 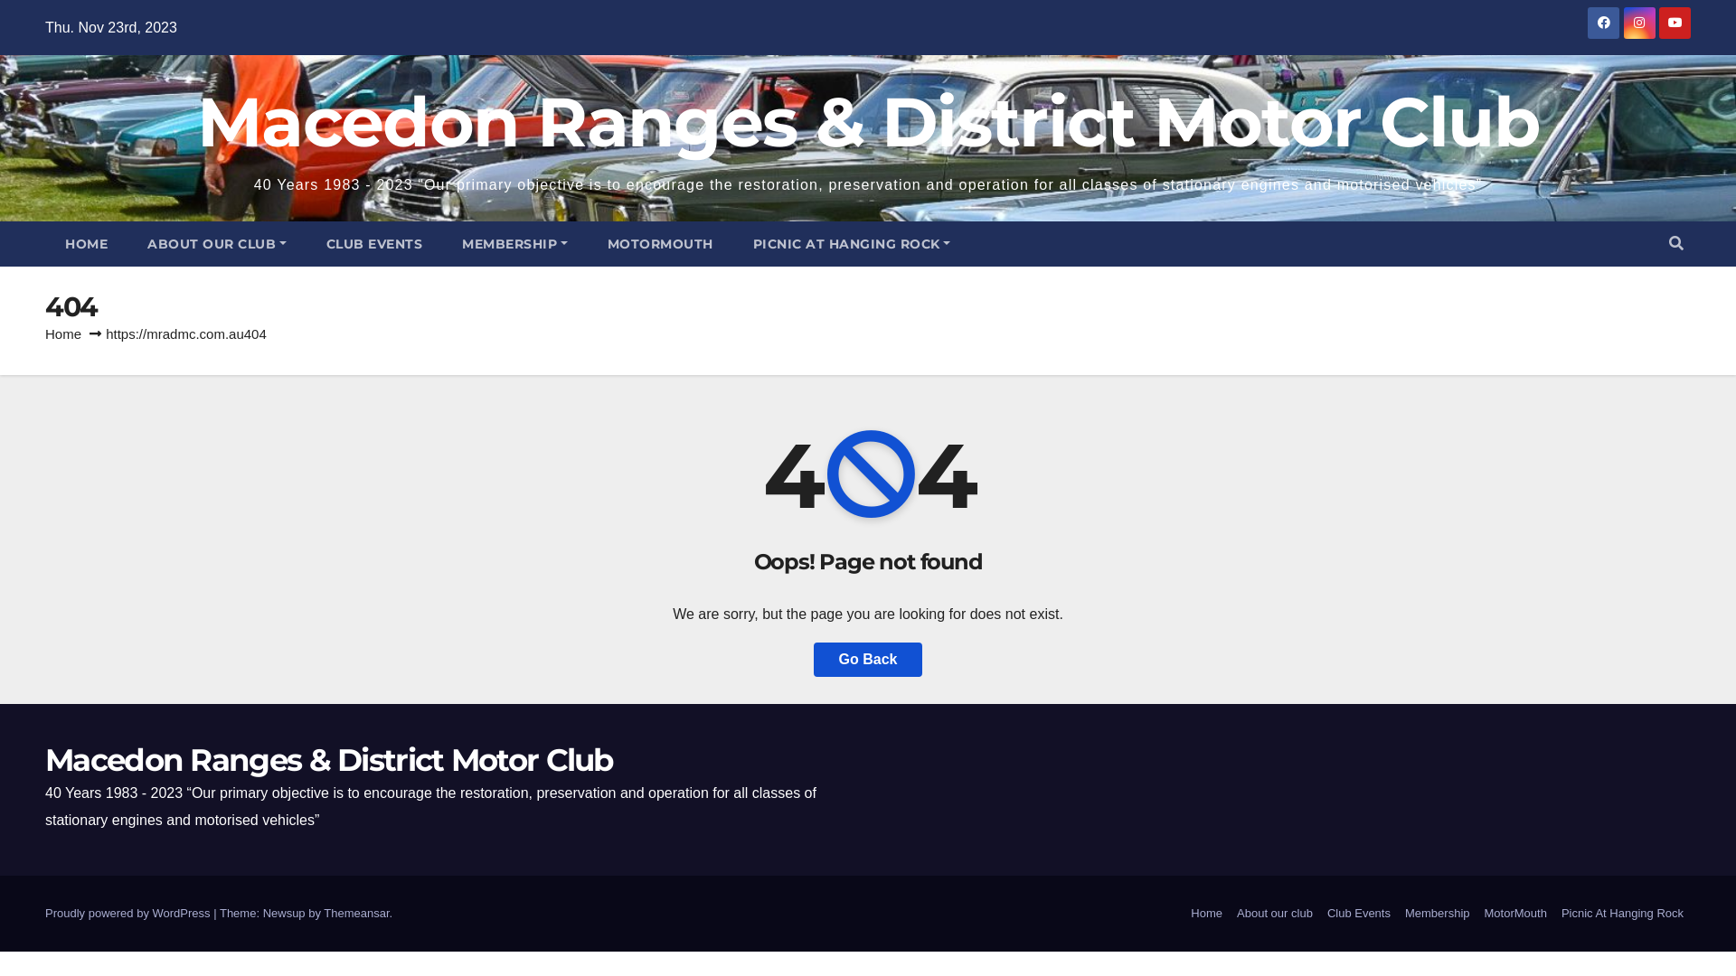 What do you see at coordinates (356, 913) in the screenshot?
I see `Themeansar` at bounding box center [356, 913].